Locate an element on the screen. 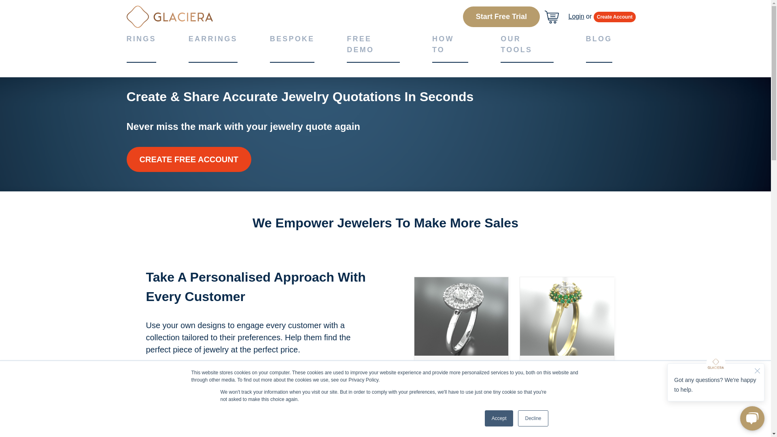 The height and width of the screenshot is (437, 777). Start Free Trial is located at coordinates (501, 17).